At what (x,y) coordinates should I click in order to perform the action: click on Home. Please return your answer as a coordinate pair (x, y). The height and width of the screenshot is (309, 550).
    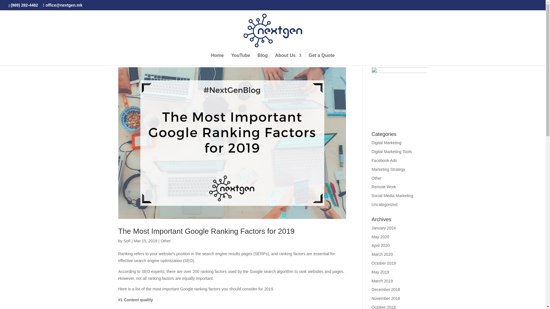
    Looking at the image, I should click on (217, 59).